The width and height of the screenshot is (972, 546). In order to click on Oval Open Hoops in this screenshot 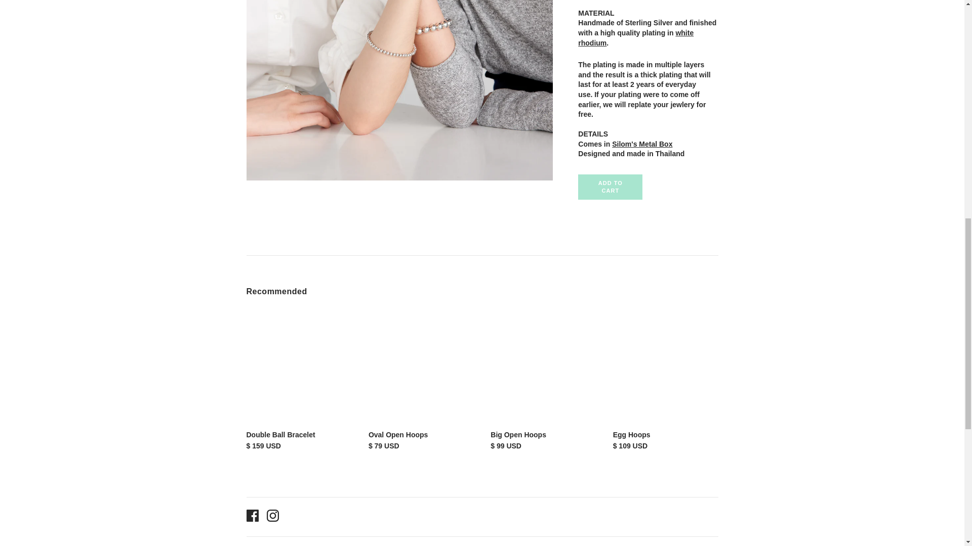, I will do `click(398, 435)`.